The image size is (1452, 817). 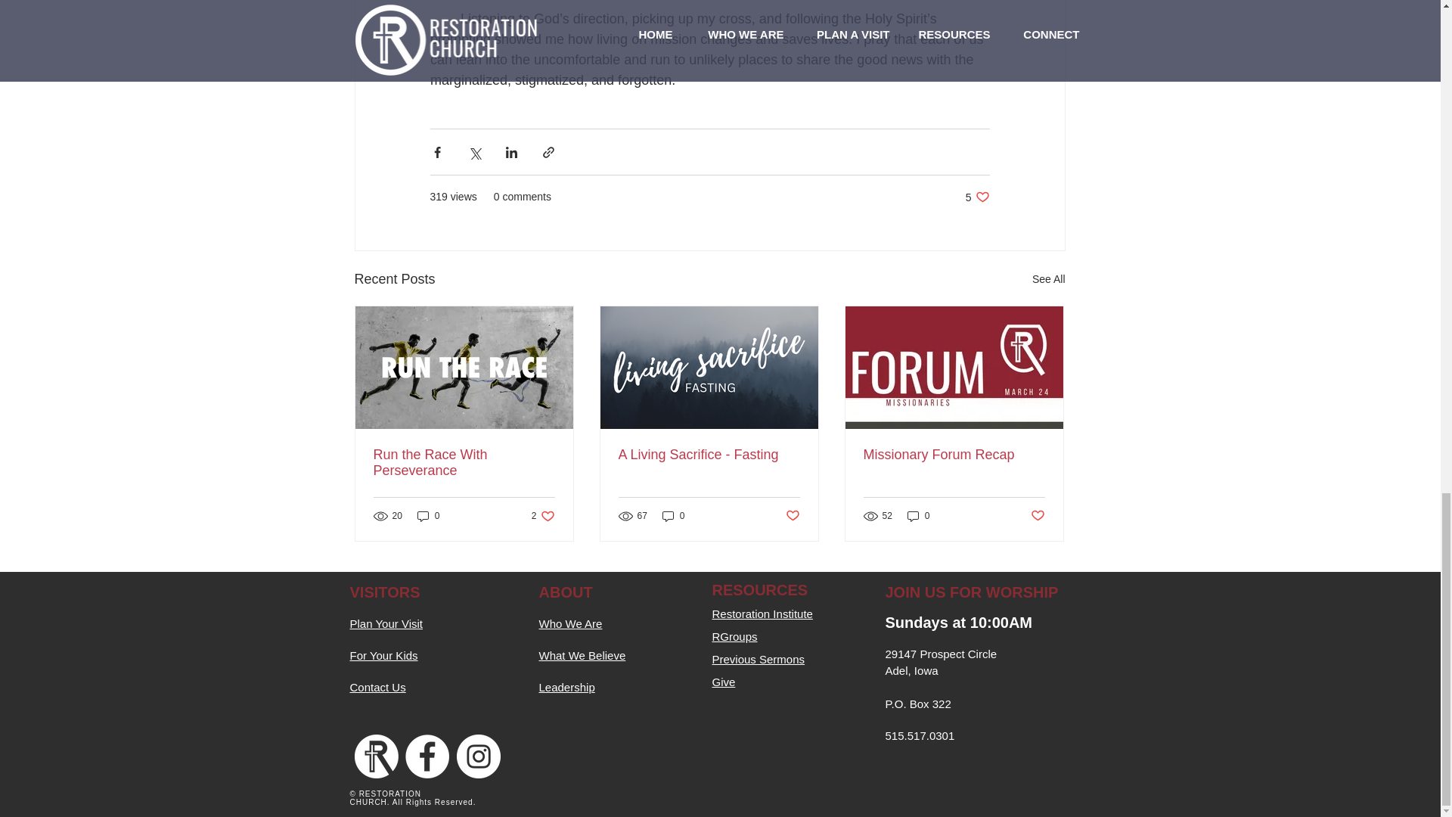 I want to click on Post not marked as liked, so click(x=793, y=515).